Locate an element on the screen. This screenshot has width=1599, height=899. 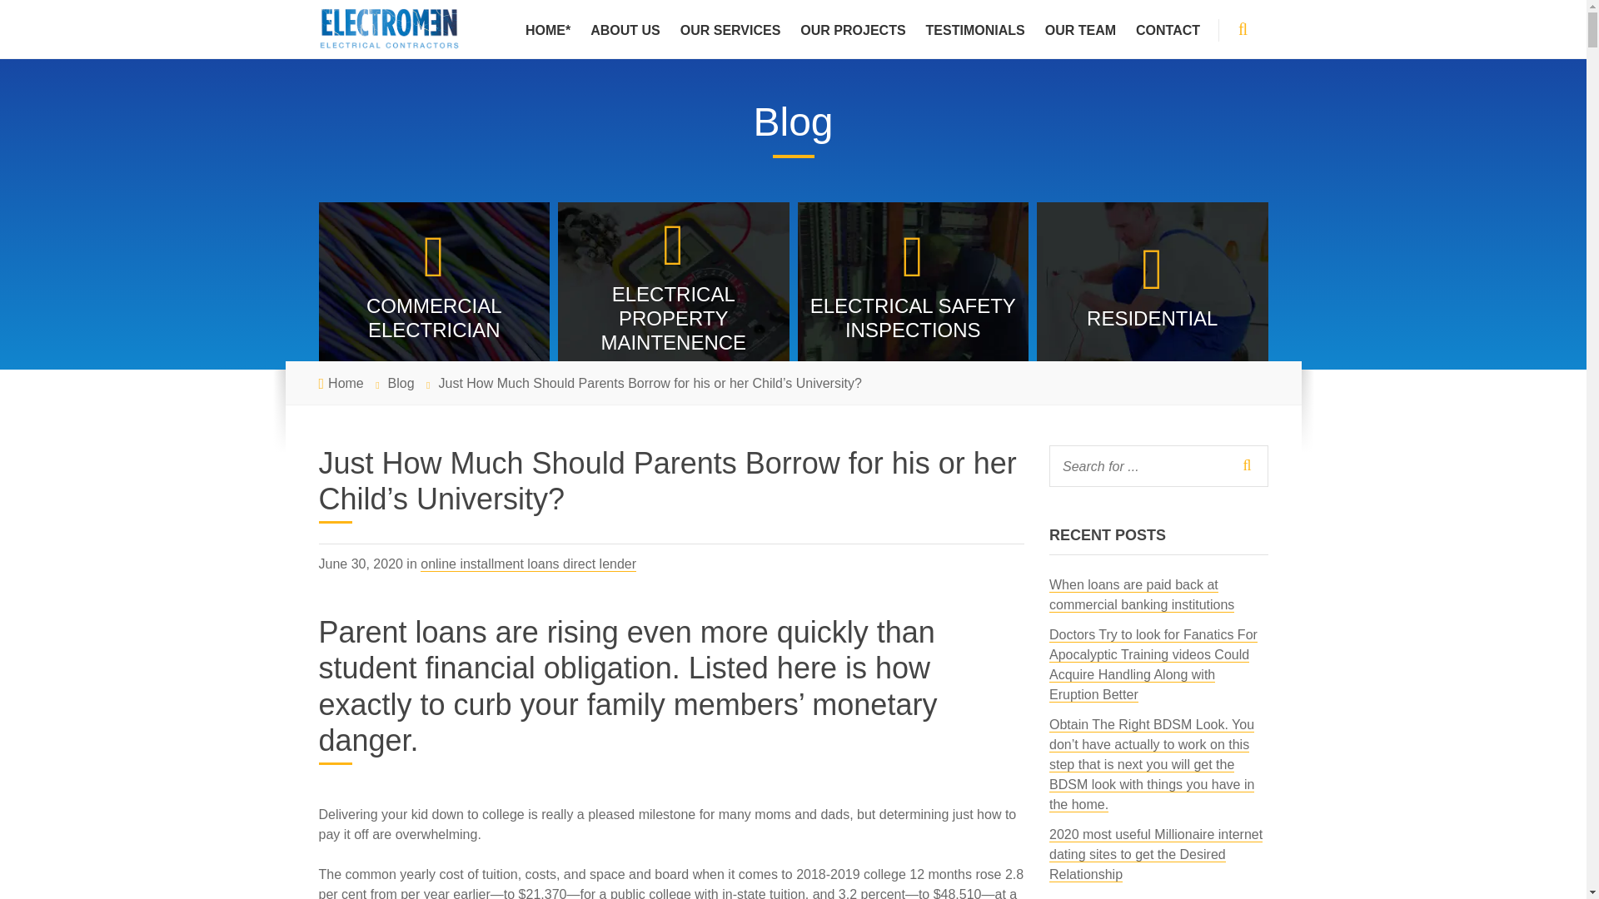
online installment loans direct lender is located at coordinates (528, 564).